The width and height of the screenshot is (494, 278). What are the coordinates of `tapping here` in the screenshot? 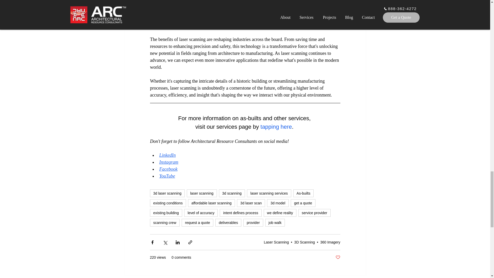 It's located at (276, 127).